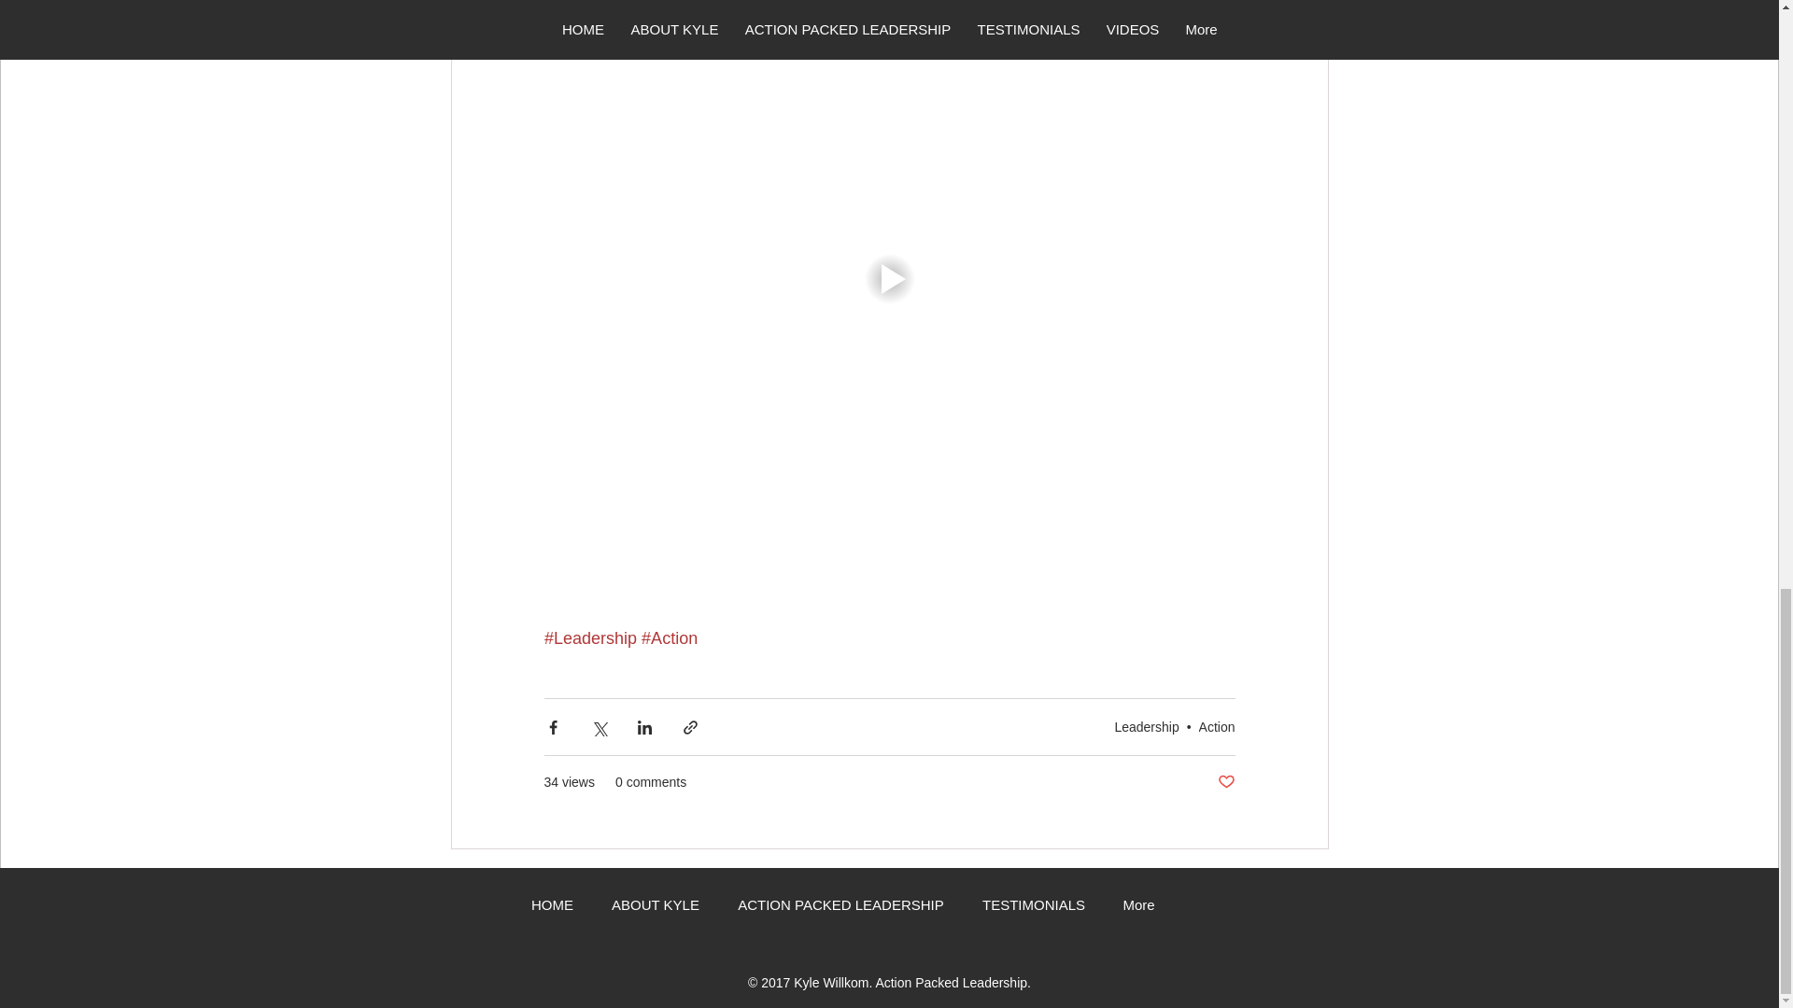 This screenshot has height=1008, width=1793. Describe the element at coordinates (1225, 782) in the screenshot. I see `Post not marked as liked` at that location.